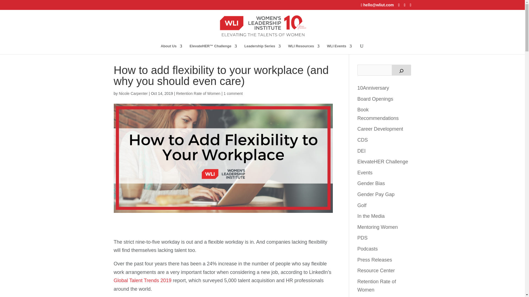  I want to click on WLI Resources, so click(304, 49).